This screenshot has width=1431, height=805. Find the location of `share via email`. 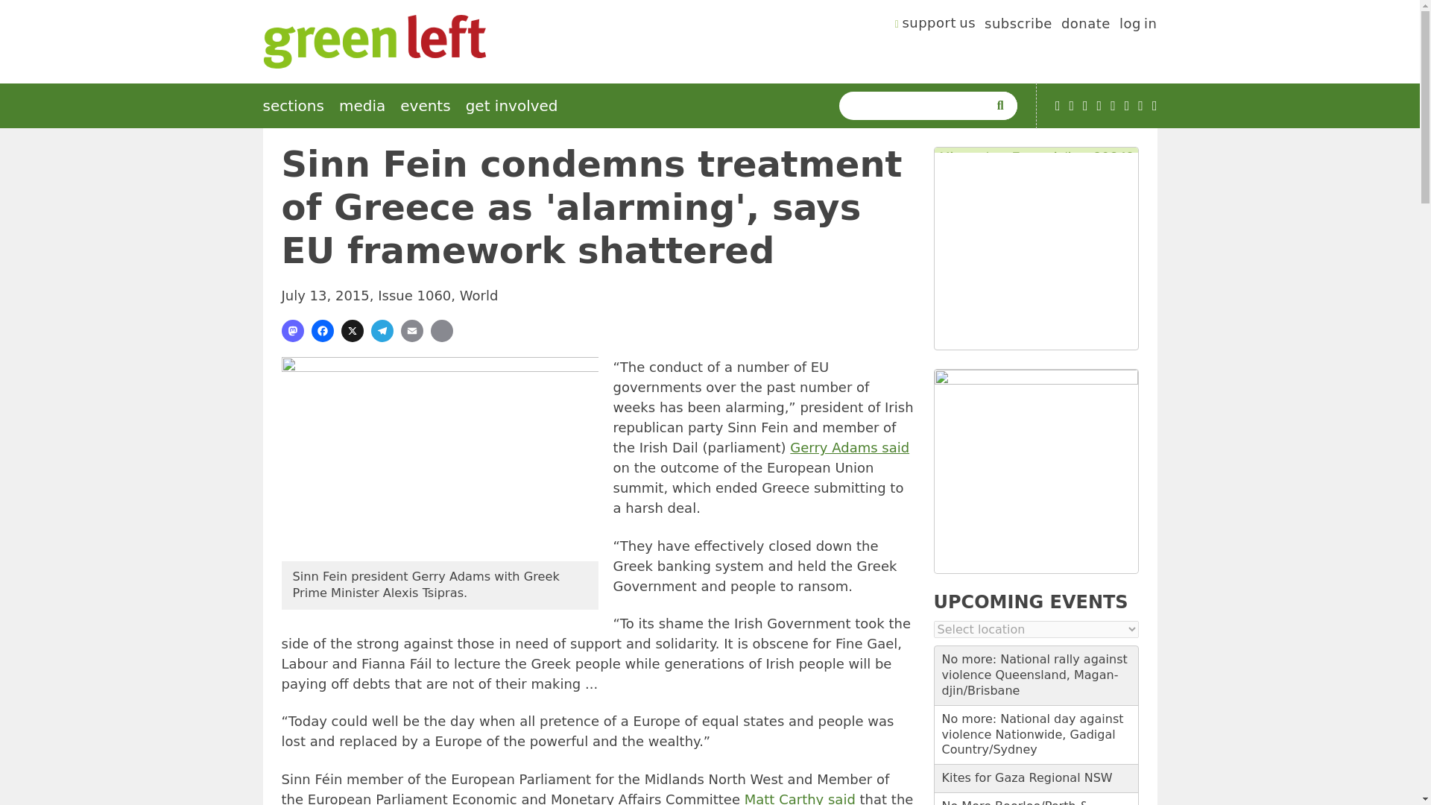

share via email is located at coordinates (411, 331).